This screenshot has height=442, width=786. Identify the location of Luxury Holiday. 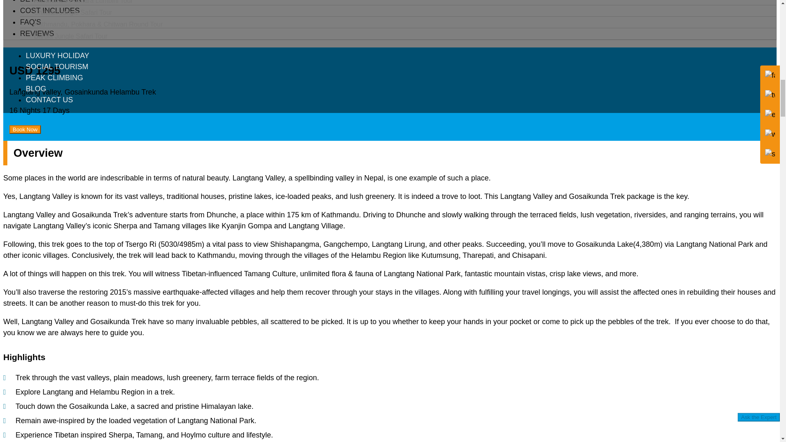
(57, 56).